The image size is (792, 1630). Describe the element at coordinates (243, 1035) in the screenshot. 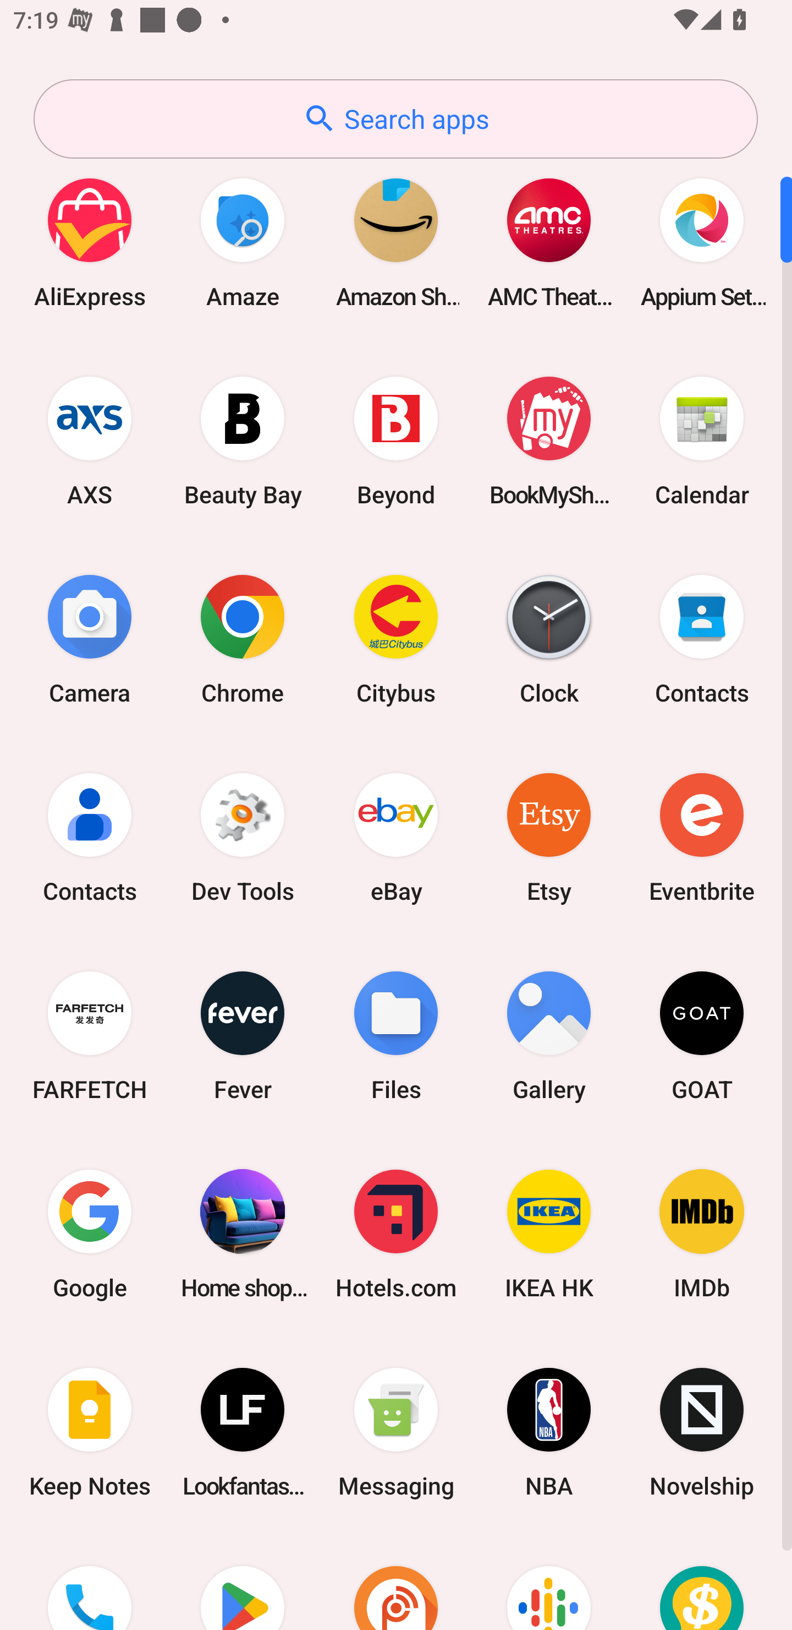

I see `Fever` at that location.